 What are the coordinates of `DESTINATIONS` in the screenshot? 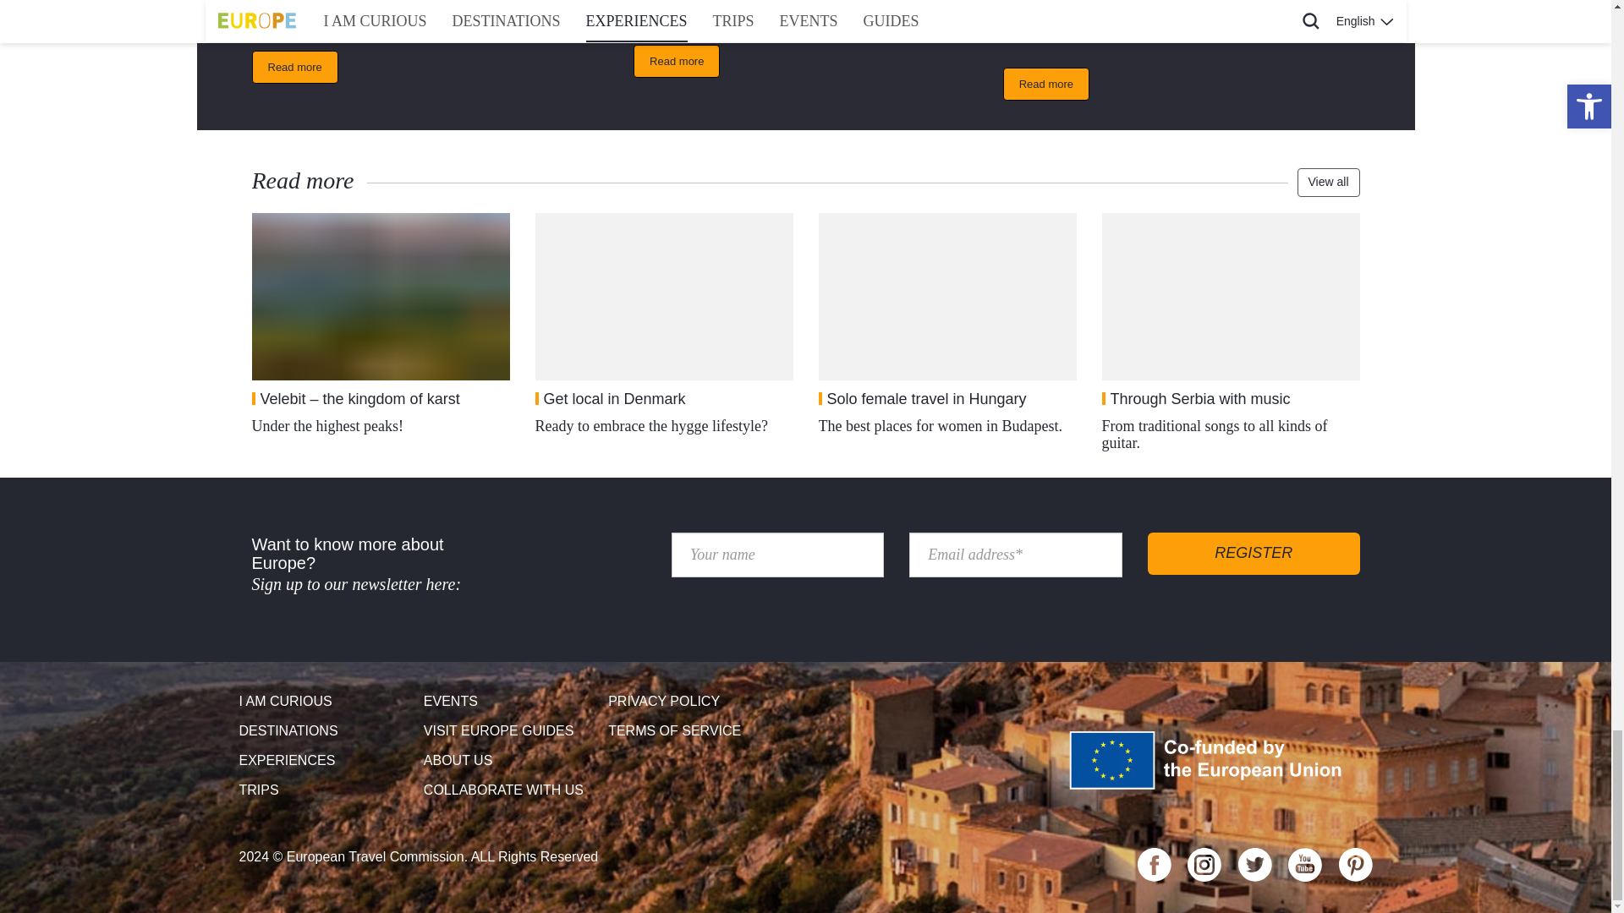 It's located at (325, 731).